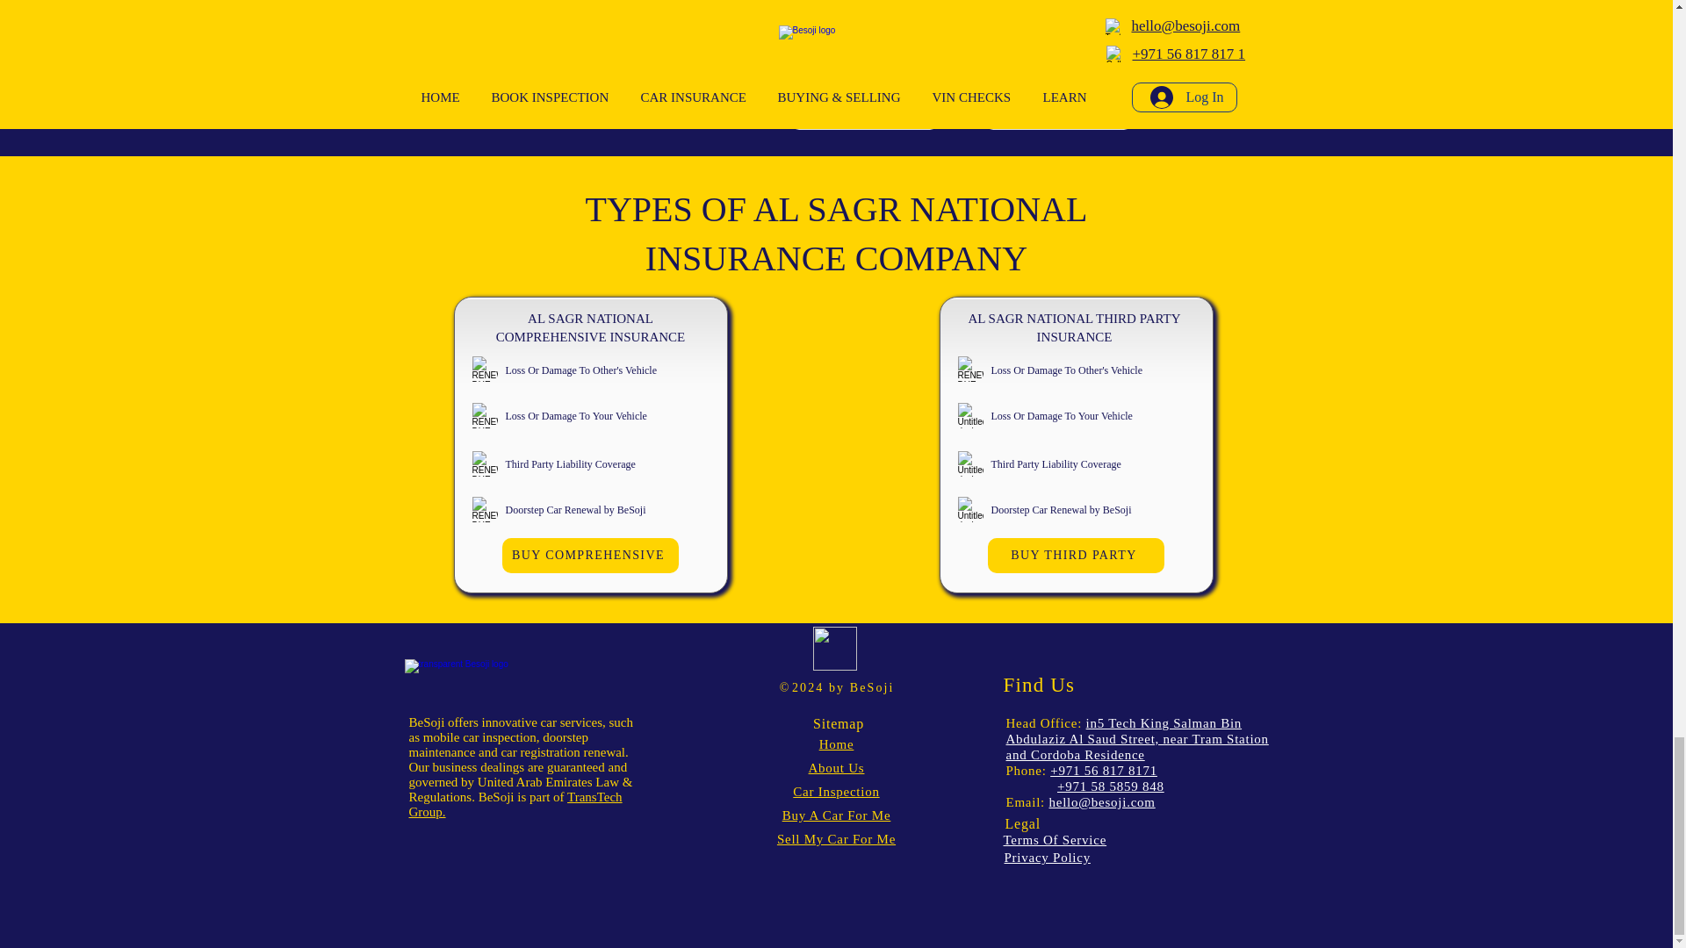 The image size is (1686, 948). I want to click on BUY COMPREHENSIVE, so click(590, 556).